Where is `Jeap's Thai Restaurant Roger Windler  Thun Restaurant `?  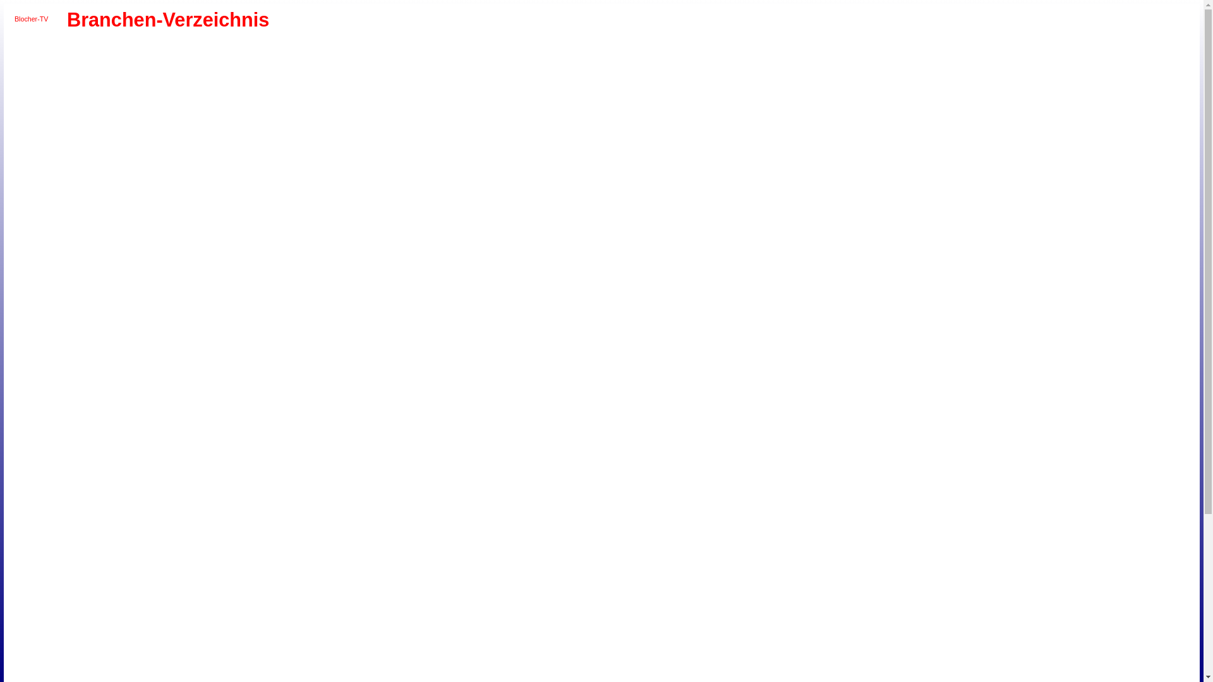
Jeap's Thai Restaurant Roger Windler  Thun Restaurant  is located at coordinates (132, 645).